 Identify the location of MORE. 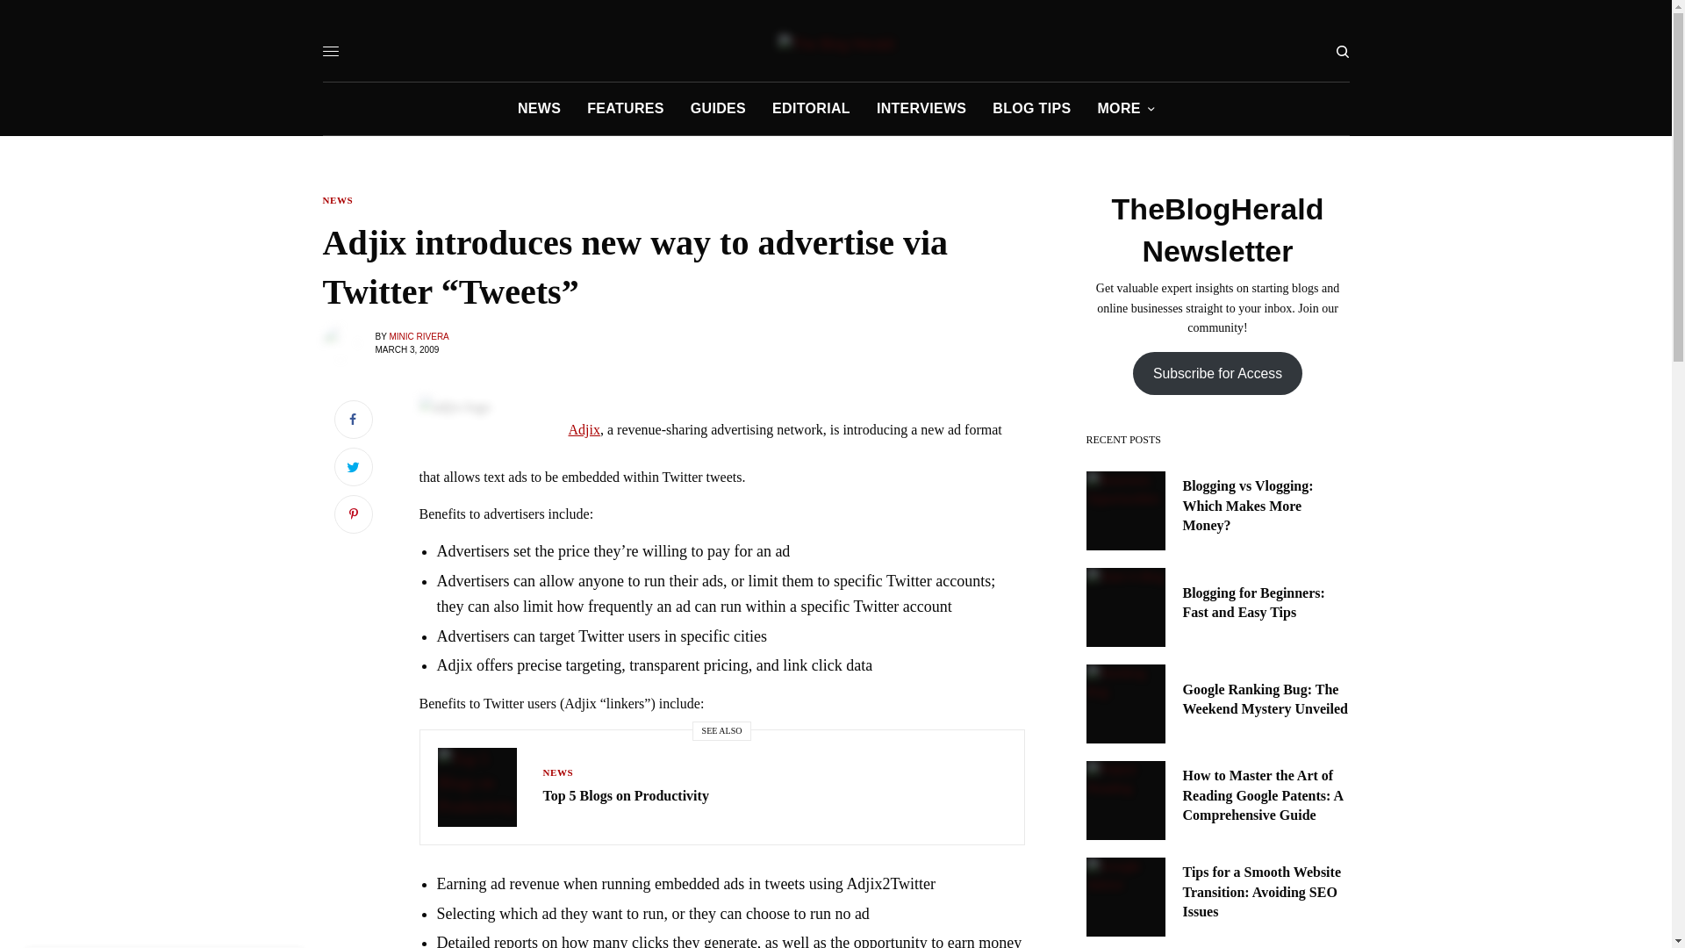
(1125, 109).